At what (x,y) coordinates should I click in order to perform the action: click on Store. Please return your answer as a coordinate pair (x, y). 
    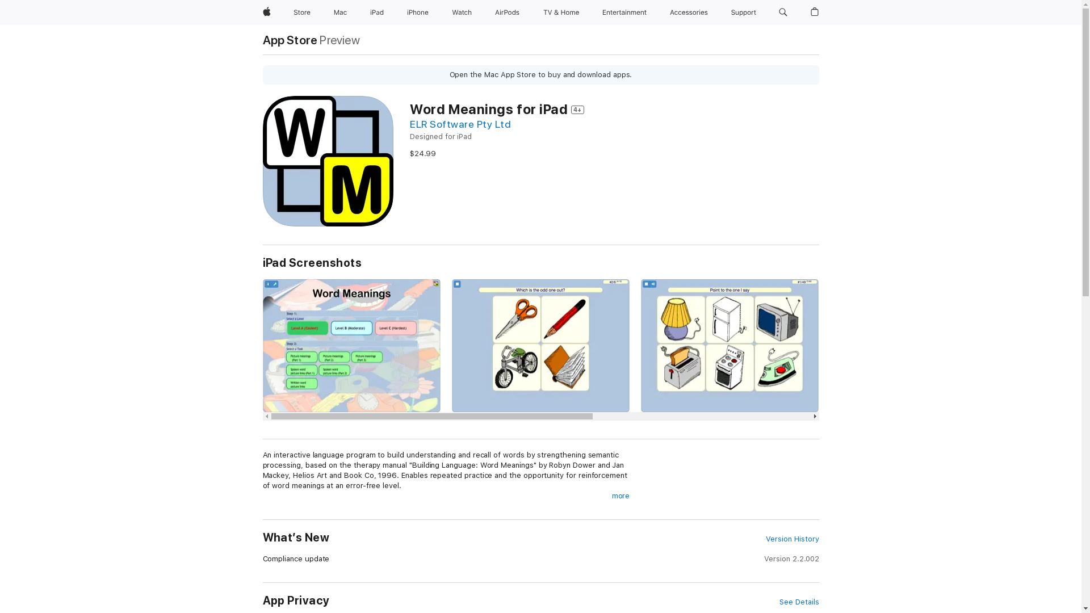
    Looking at the image, I should click on (302, 12).